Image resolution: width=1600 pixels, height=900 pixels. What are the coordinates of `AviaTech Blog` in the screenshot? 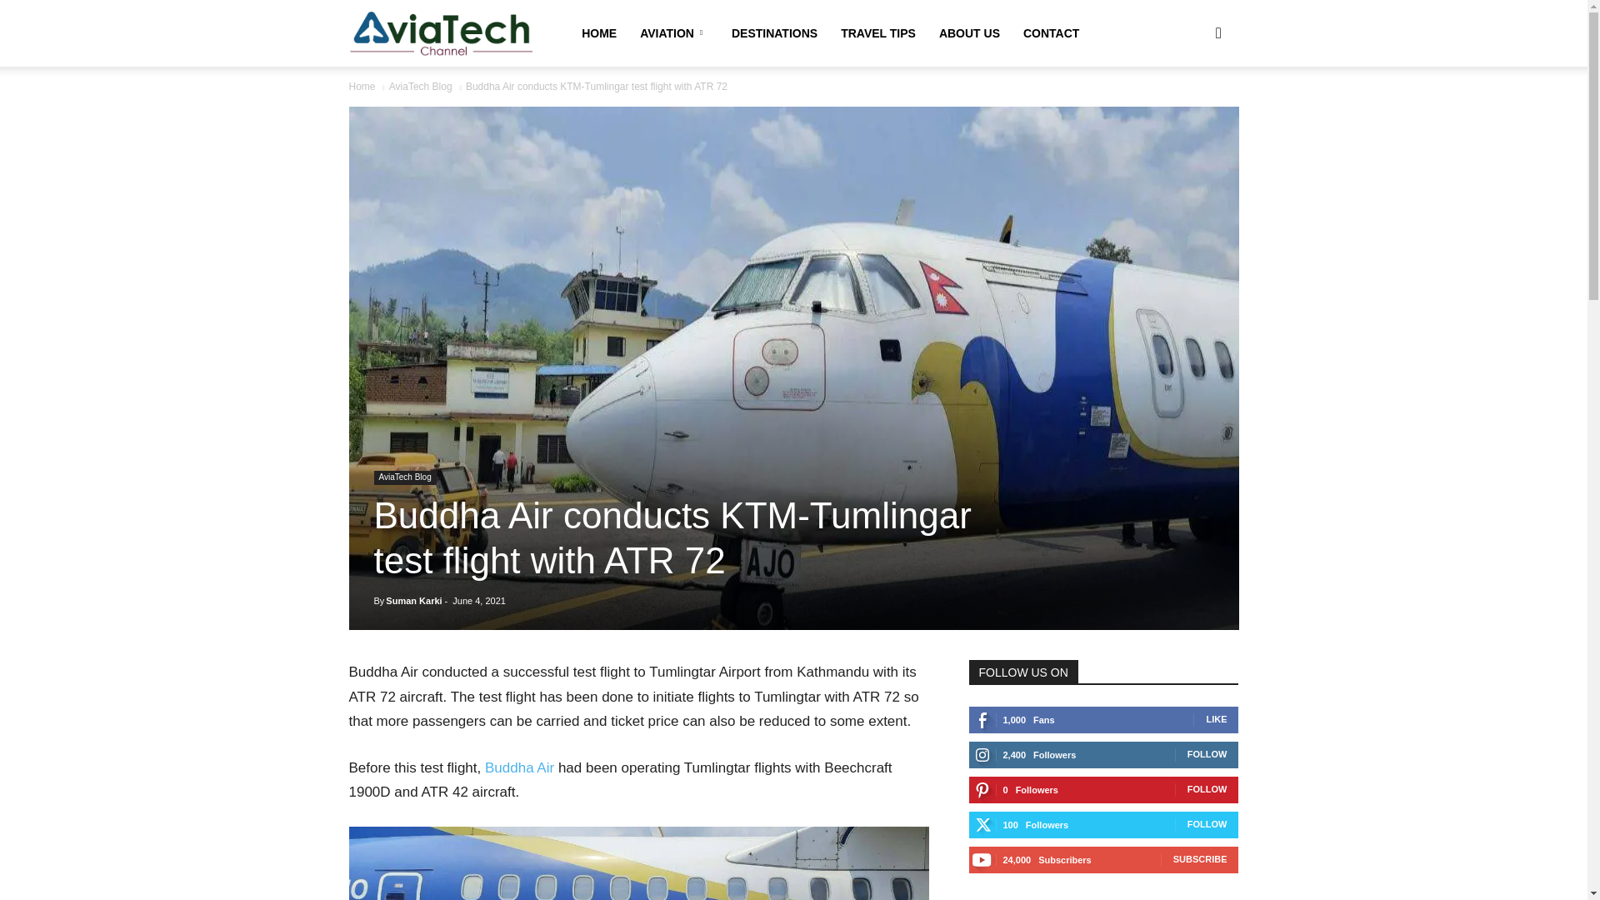 It's located at (403, 477).